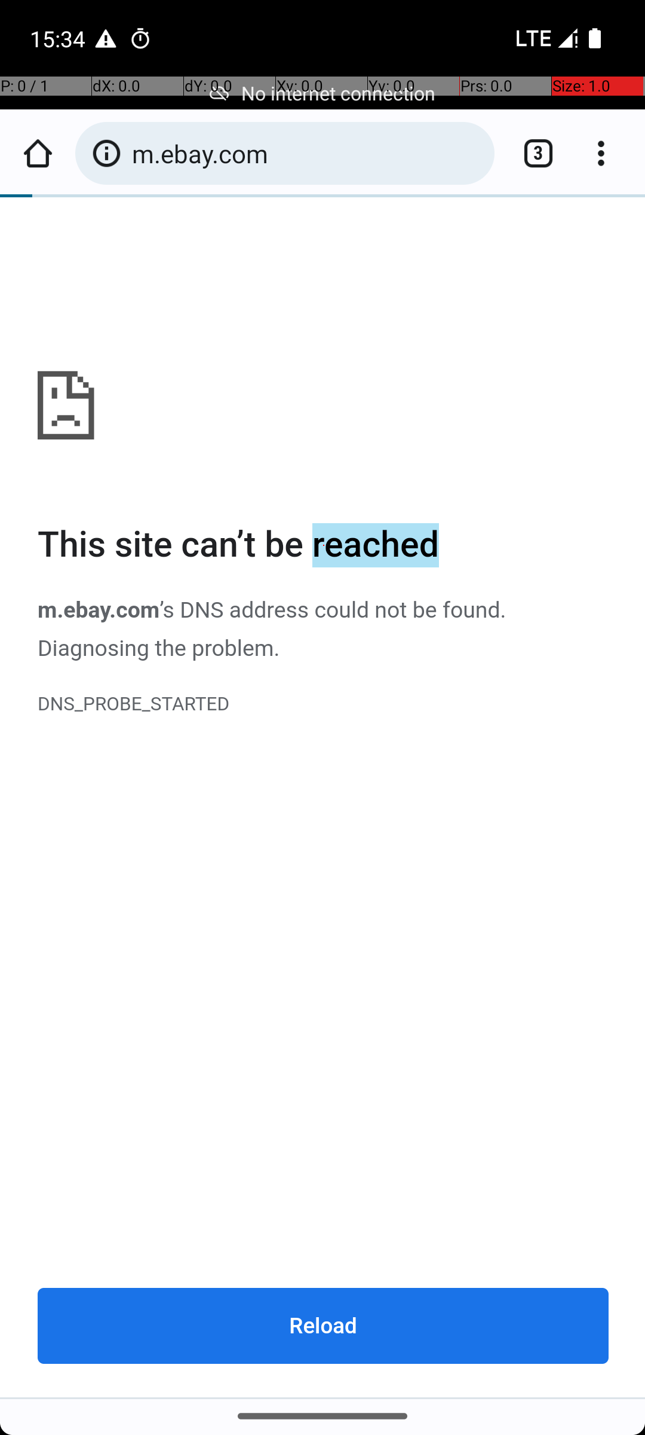  Describe the element at coordinates (324, 545) in the screenshot. I see `This site can’t be reached` at that location.